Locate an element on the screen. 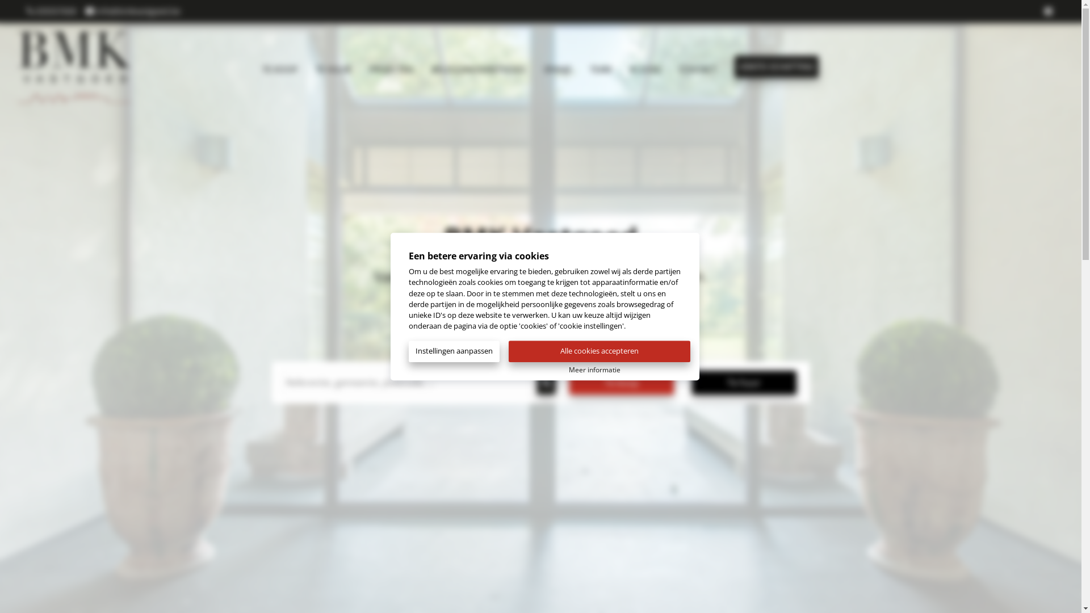 This screenshot has width=1090, height=613.  035557600 is located at coordinates (52, 11).